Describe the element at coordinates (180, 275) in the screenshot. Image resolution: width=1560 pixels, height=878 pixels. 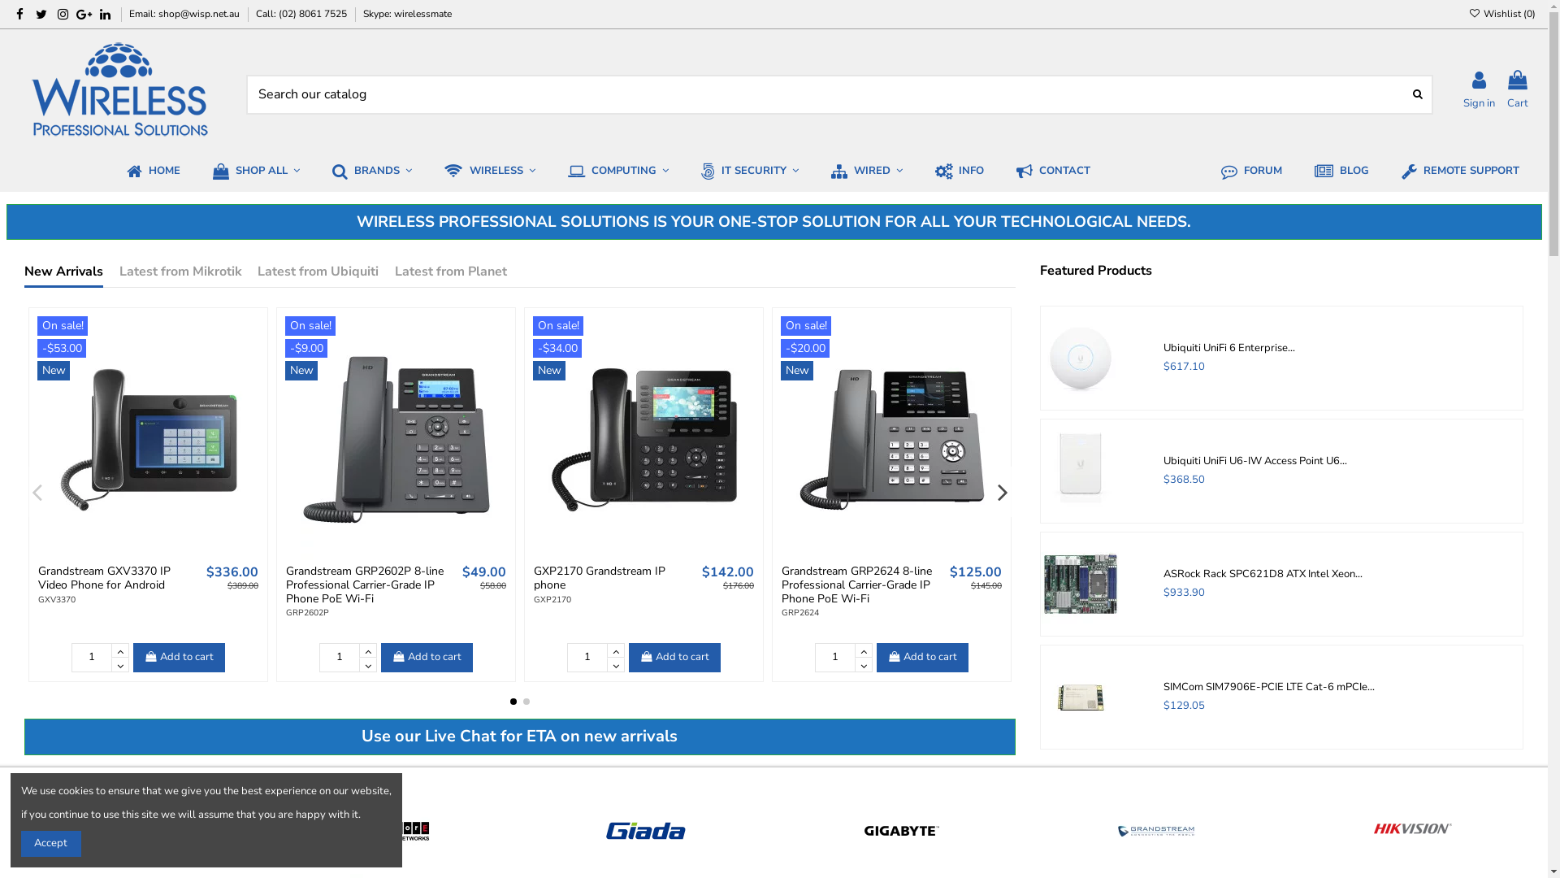
I see `Latest from Mikrotik` at that location.